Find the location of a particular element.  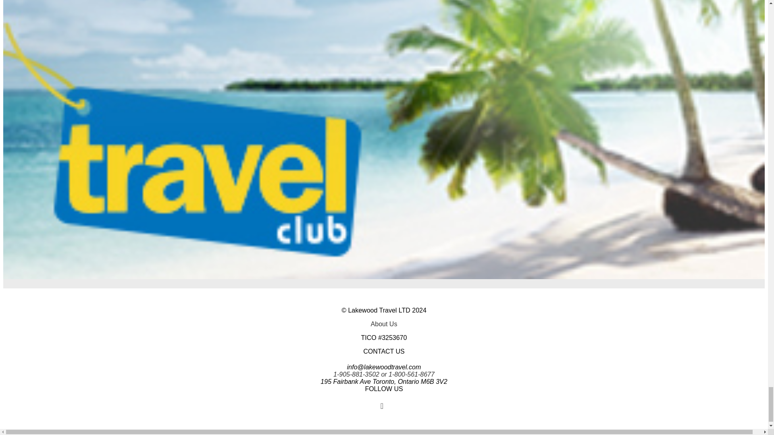

1-905-881-3502 or 1-800-561-8677 is located at coordinates (384, 375).